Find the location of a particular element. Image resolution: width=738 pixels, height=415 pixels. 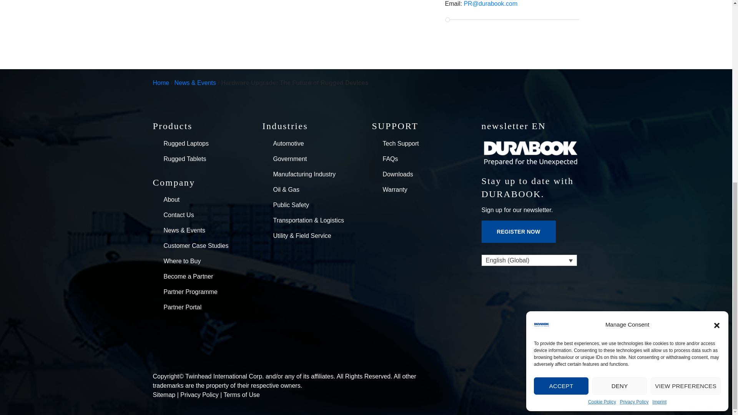

Cookie Policy is located at coordinates (602, 78).